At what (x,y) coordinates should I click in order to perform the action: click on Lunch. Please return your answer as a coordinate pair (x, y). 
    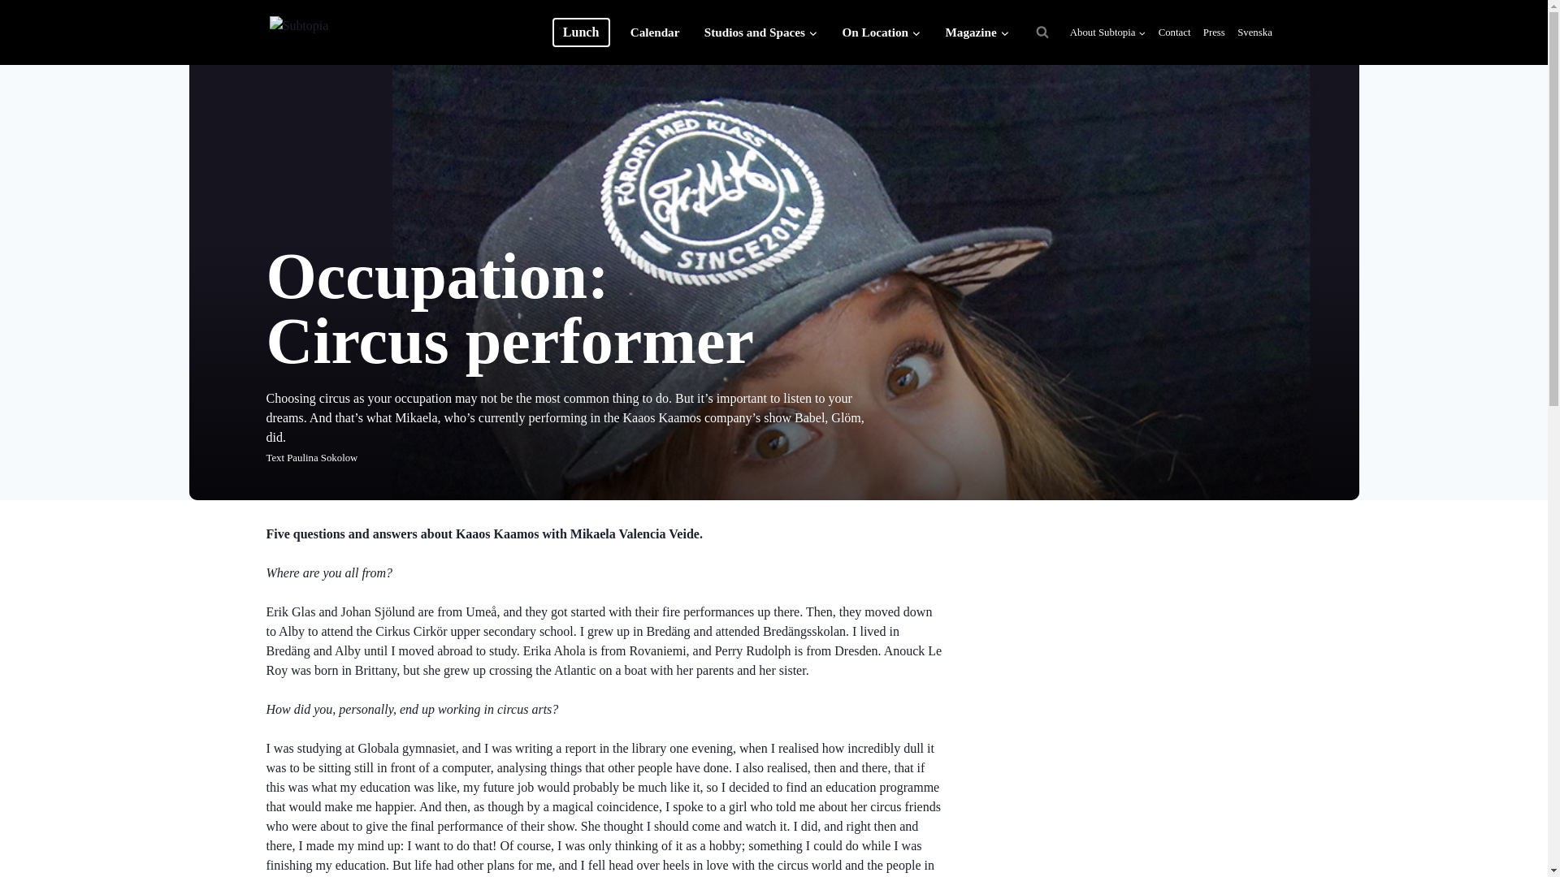
    Looking at the image, I should click on (580, 32).